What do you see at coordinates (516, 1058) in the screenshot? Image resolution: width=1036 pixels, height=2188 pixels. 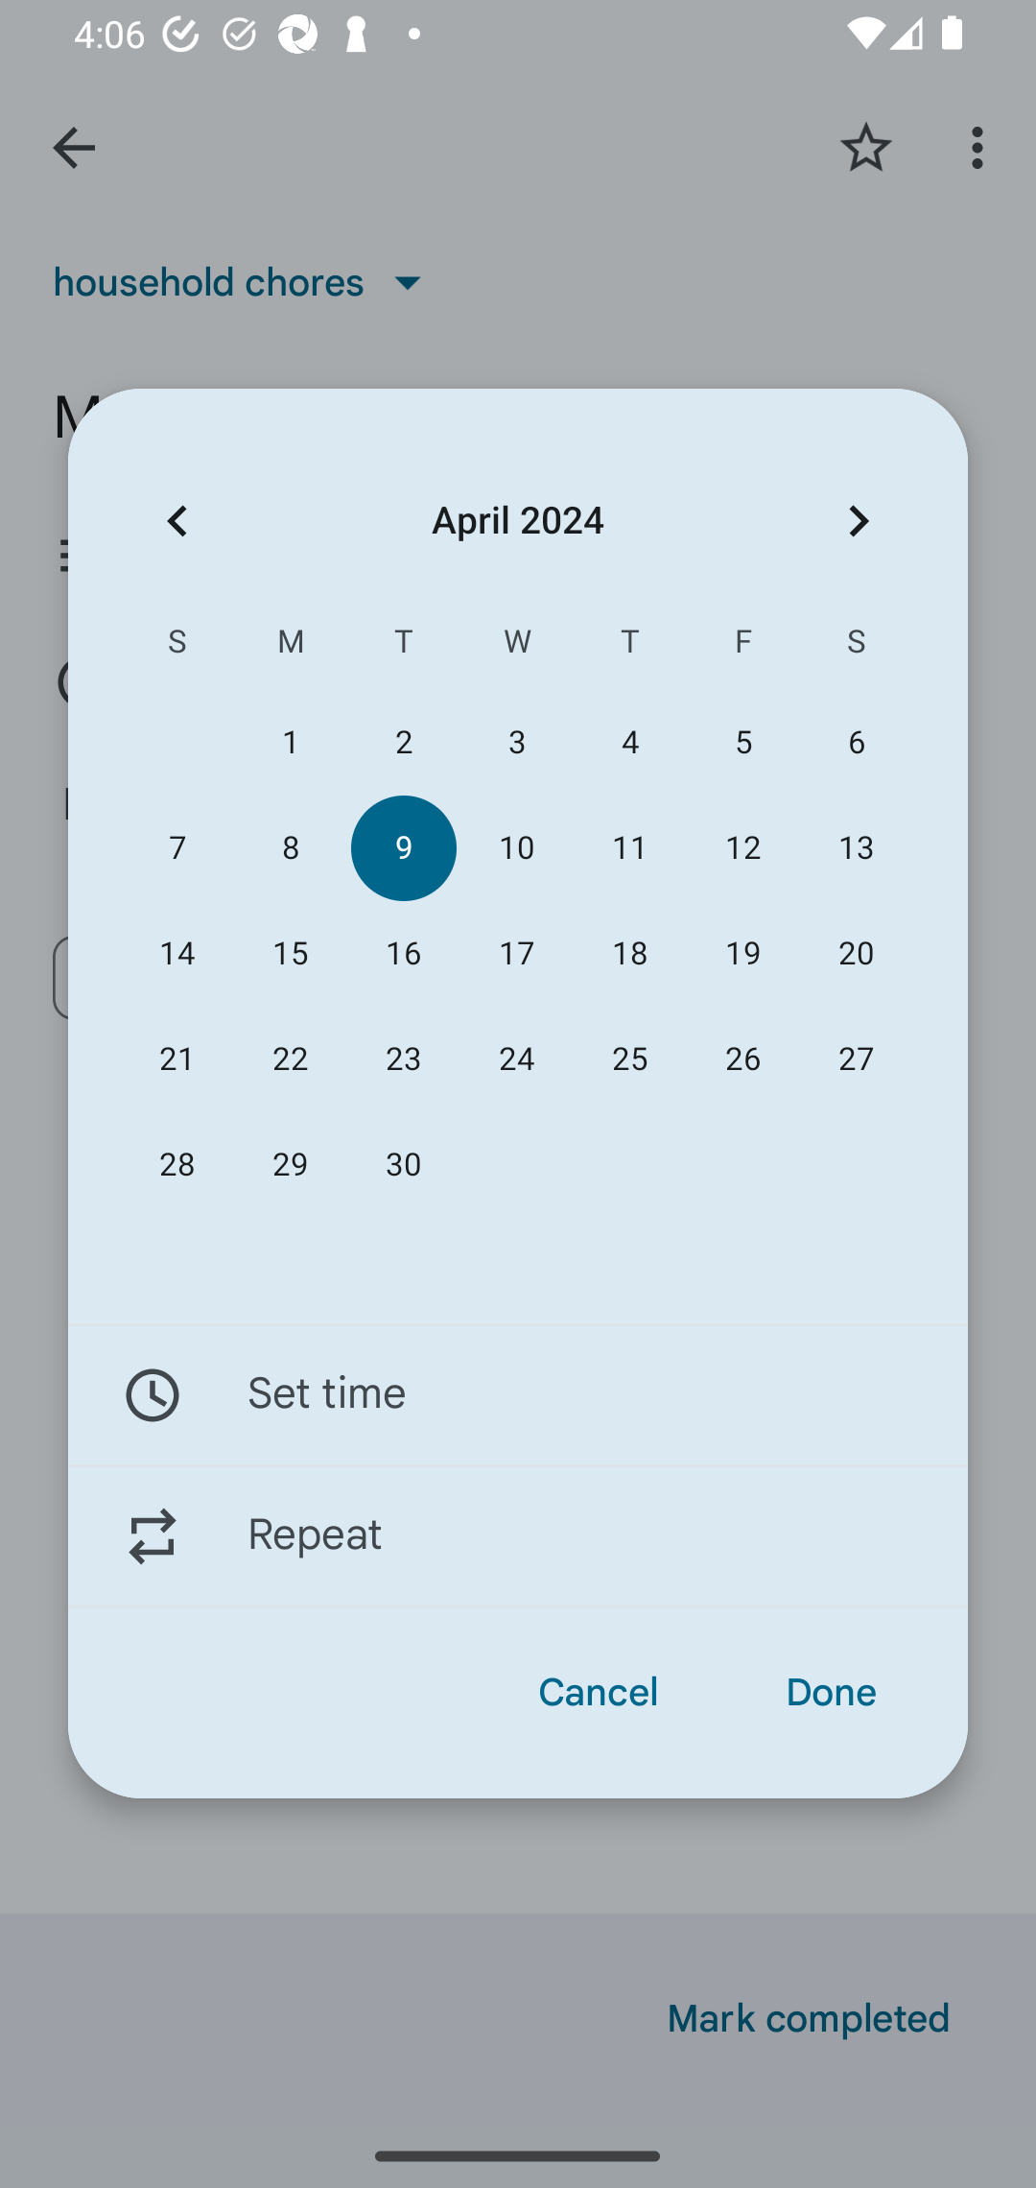 I see `24 24 April 2024` at bounding box center [516, 1058].